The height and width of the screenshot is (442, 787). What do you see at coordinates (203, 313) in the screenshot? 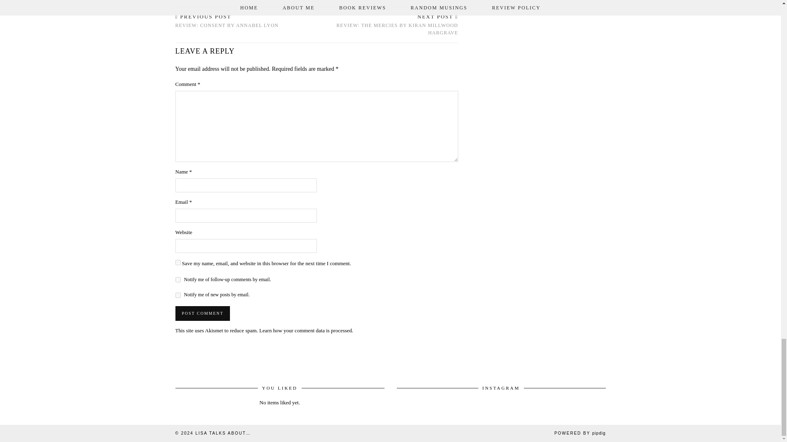
I see `Post Comment` at bounding box center [203, 313].